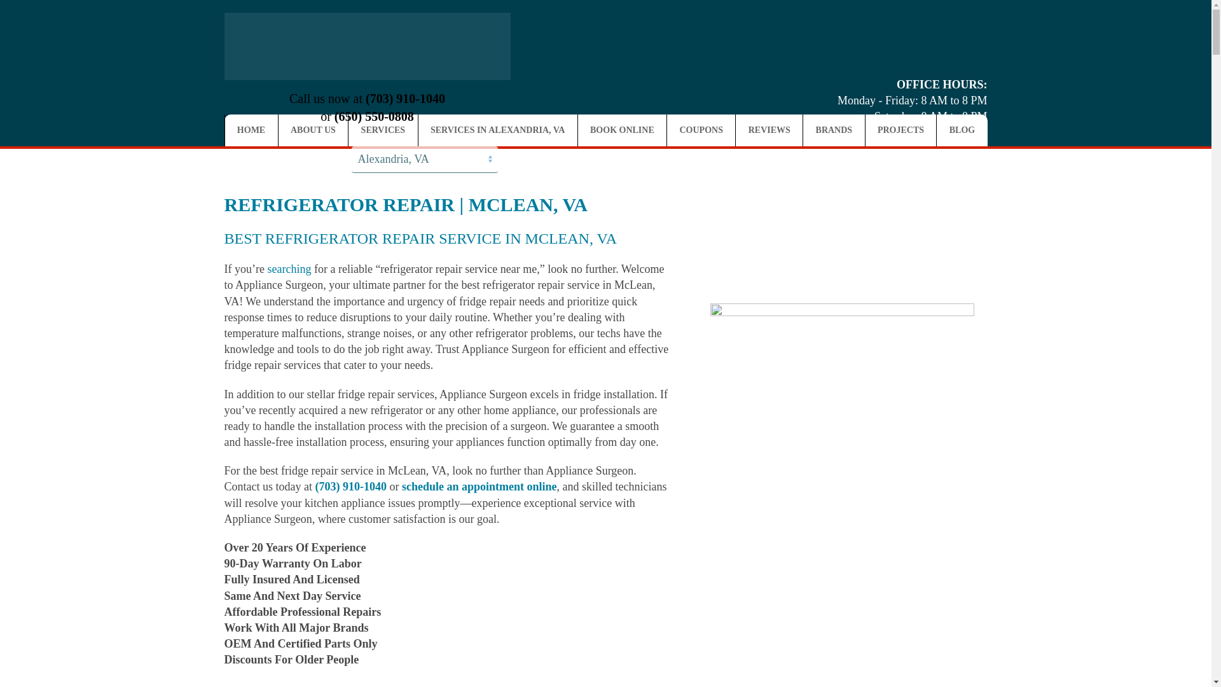  What do you see at coordinates (498, 130) in the screenshot?
I see `SERVICES IN ALEXANDRIA, VA` at bounding box center [498, 130].